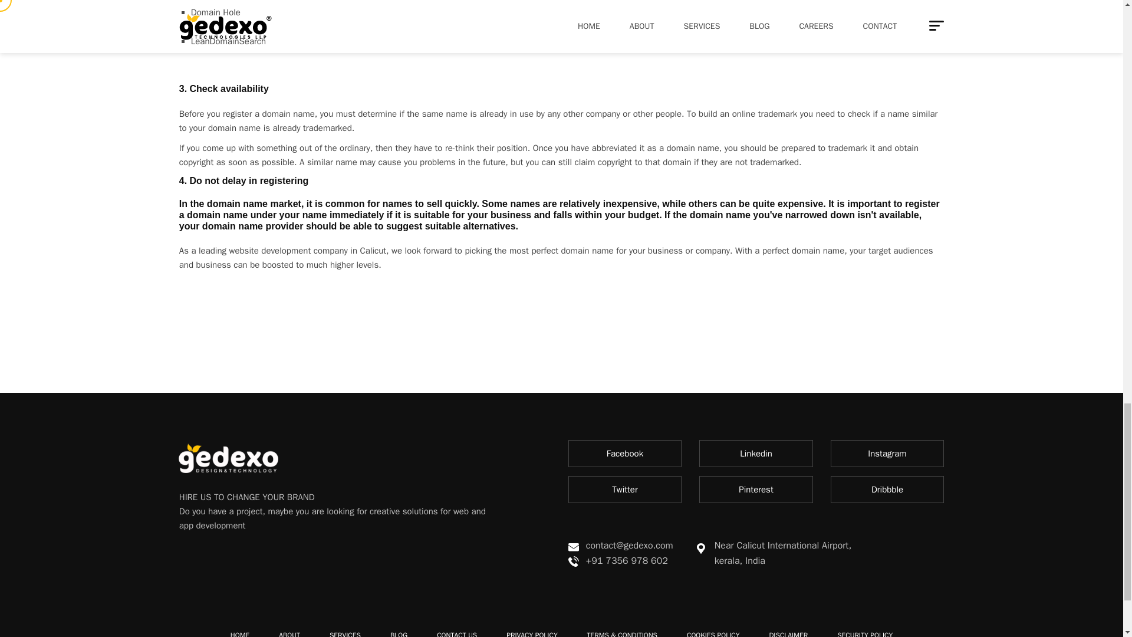 This screenshot has width=1132, height=637. What do you see at coordinates (756, 453) in the screenshot?
I see `Linkedin` at bounding box center [756, 453].